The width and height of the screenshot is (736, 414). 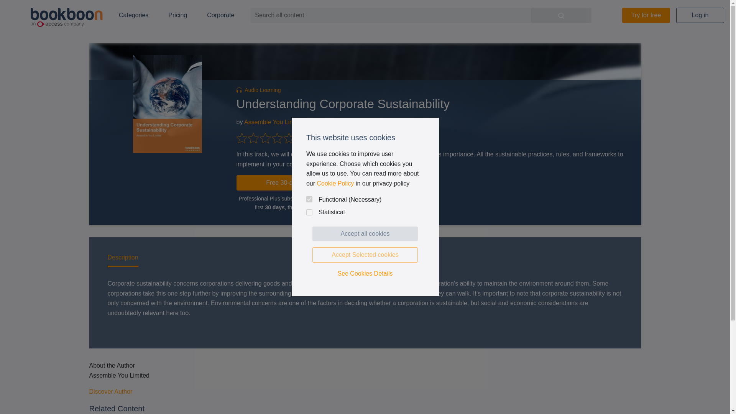 I want to click on Cookie Policy, so click(x=335, y=183).